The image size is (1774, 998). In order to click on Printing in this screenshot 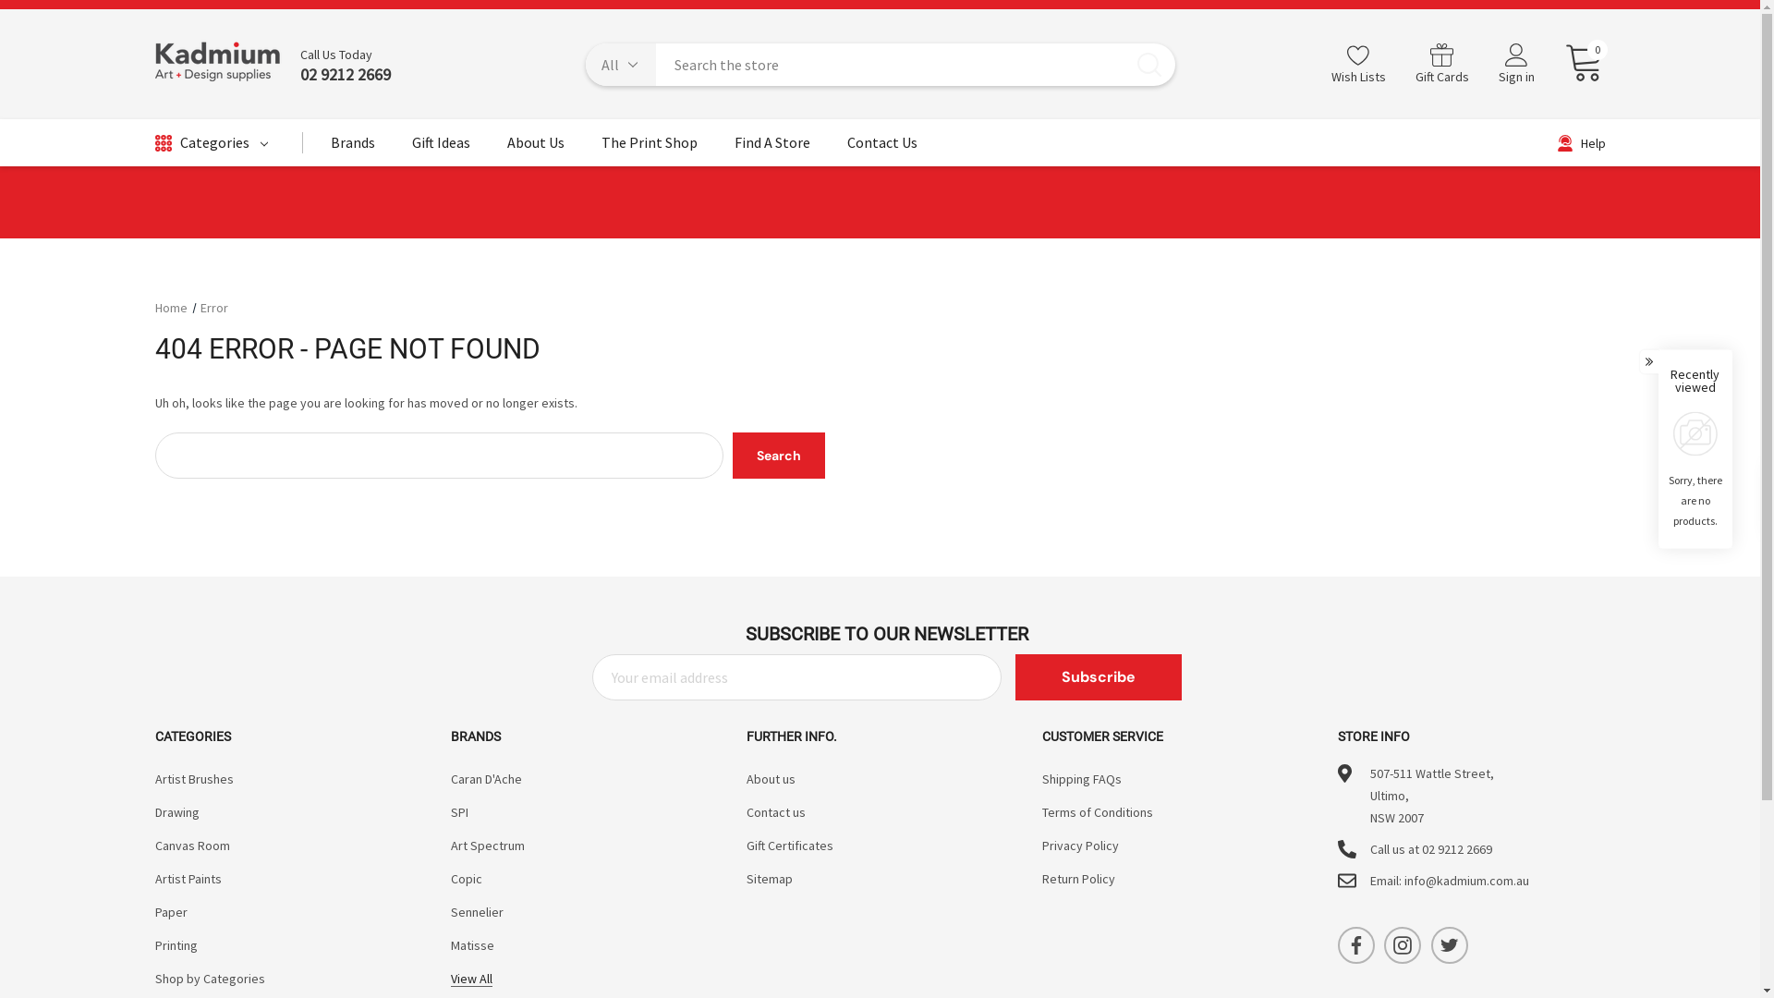, I will do `click(176, 945)`.